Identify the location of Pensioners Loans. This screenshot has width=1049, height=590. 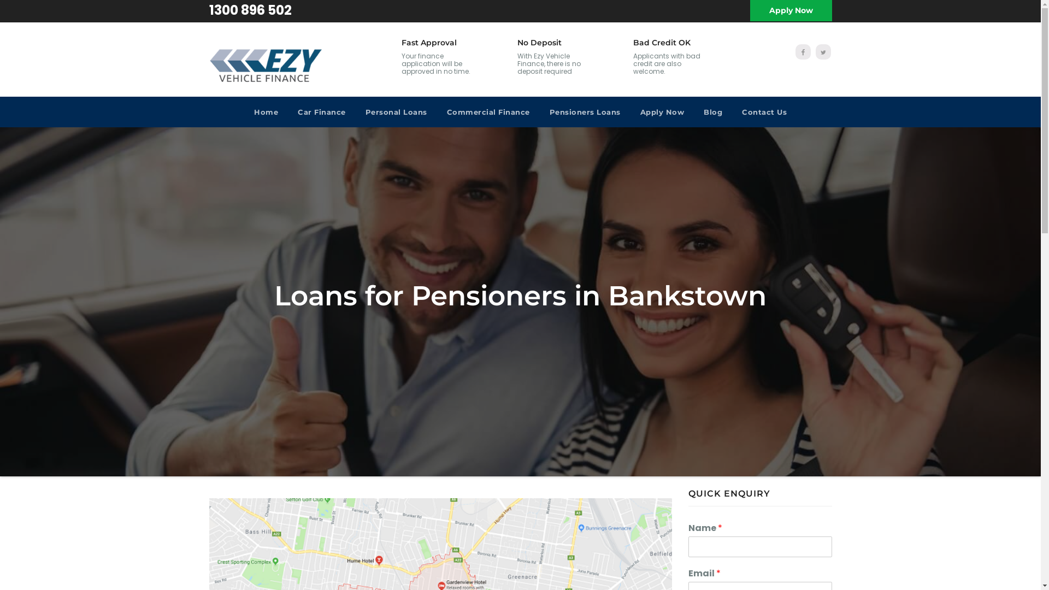
(585, 112).